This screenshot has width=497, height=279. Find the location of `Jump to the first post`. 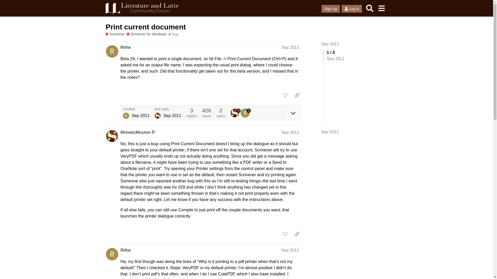

Jump to the first post is located at coordinates (330, 44).